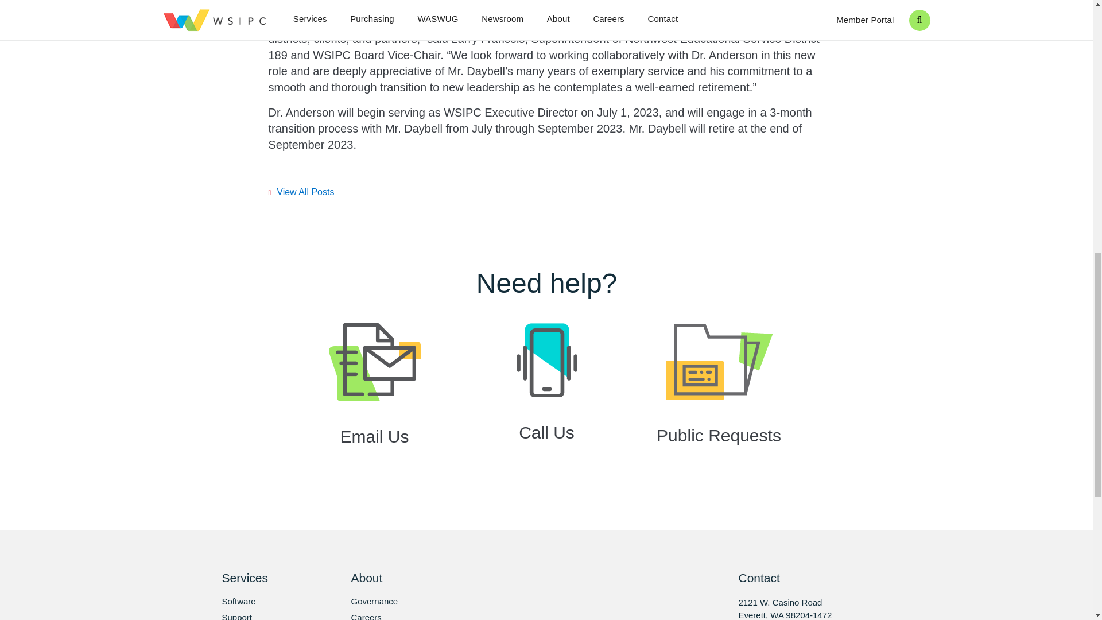 Image resolution: width=1102 pixels, height=620 pixels. Describe the element at coordinates (396, 578) in the screenshot. I see `About` at that location.